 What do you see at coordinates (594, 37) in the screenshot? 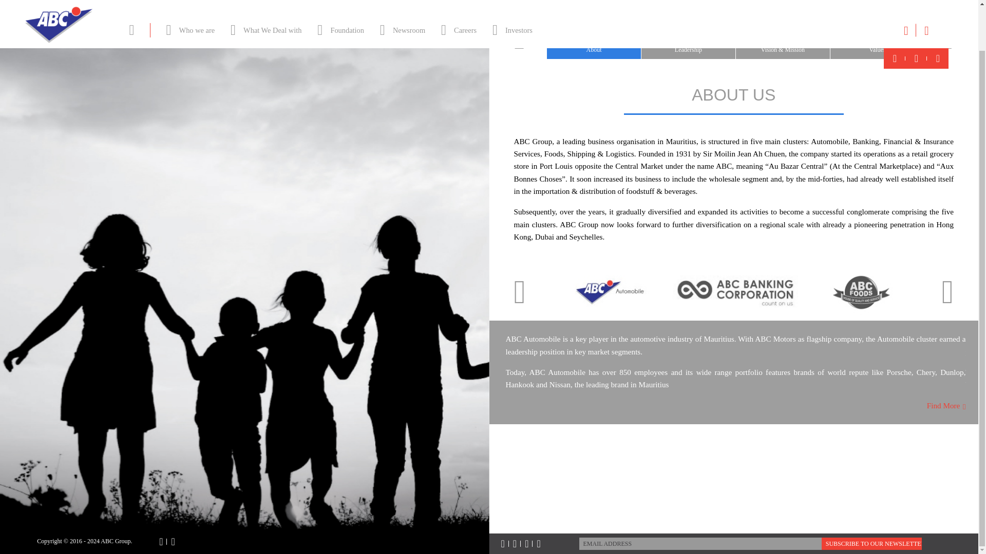
I see `About` at bounding box center [594, 37].